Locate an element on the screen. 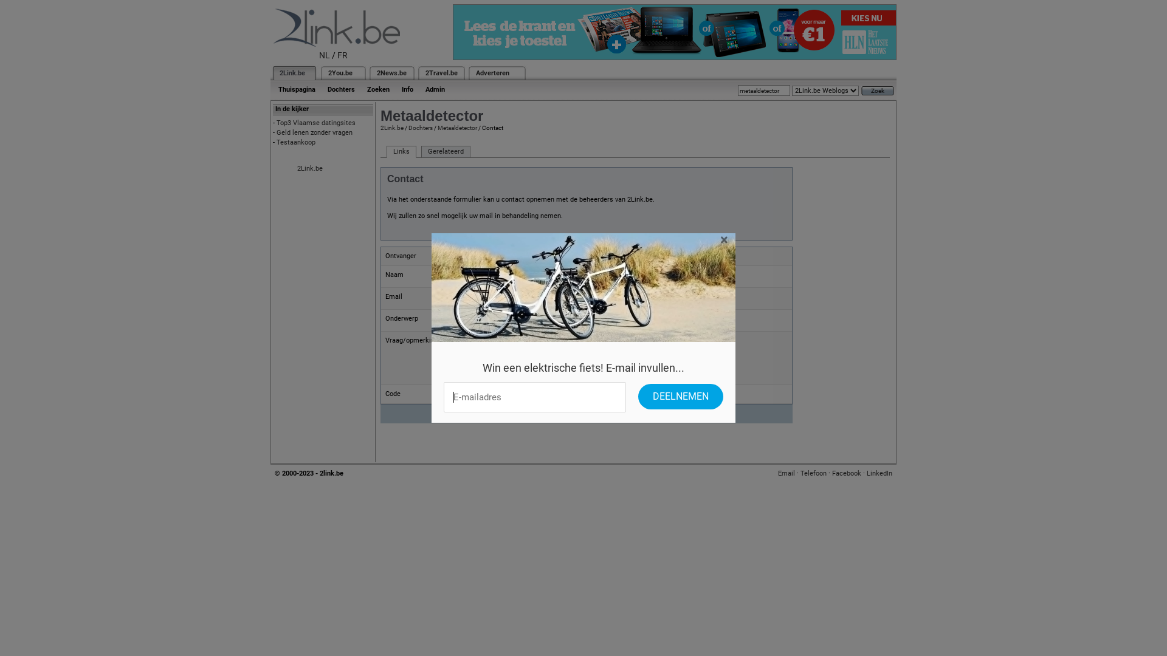  NL is located at coordinates (325, 55).